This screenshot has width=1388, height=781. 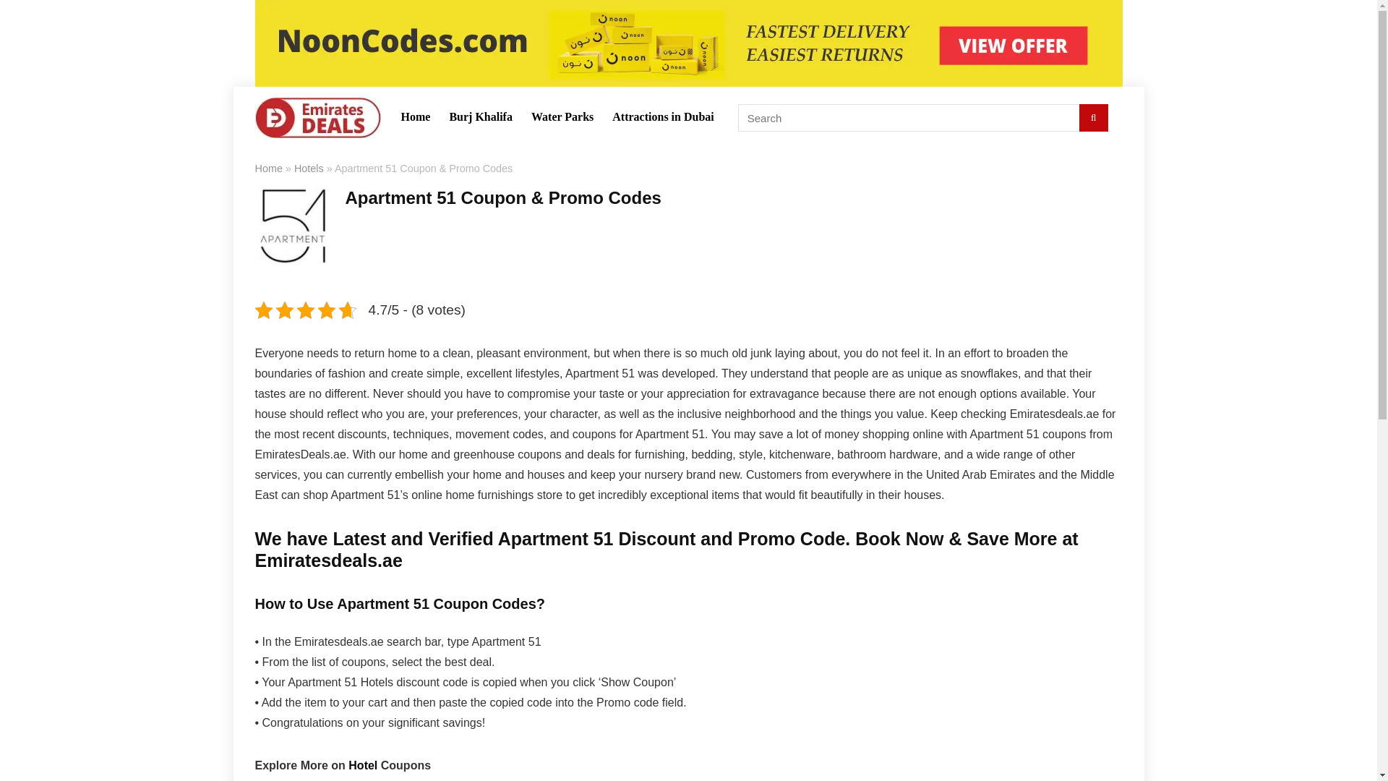 What do you see at coordinates (267, 168) in the screenshot?
I see `Home` at bounding box center [267, 168].